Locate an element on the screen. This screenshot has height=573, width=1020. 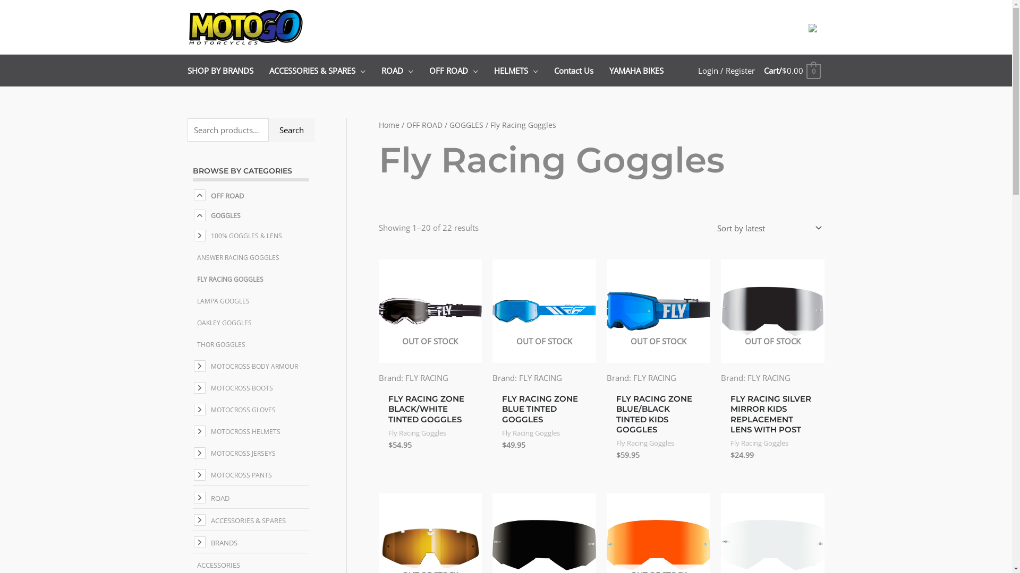
OFF ROAD is located at coordinates (462, 71).